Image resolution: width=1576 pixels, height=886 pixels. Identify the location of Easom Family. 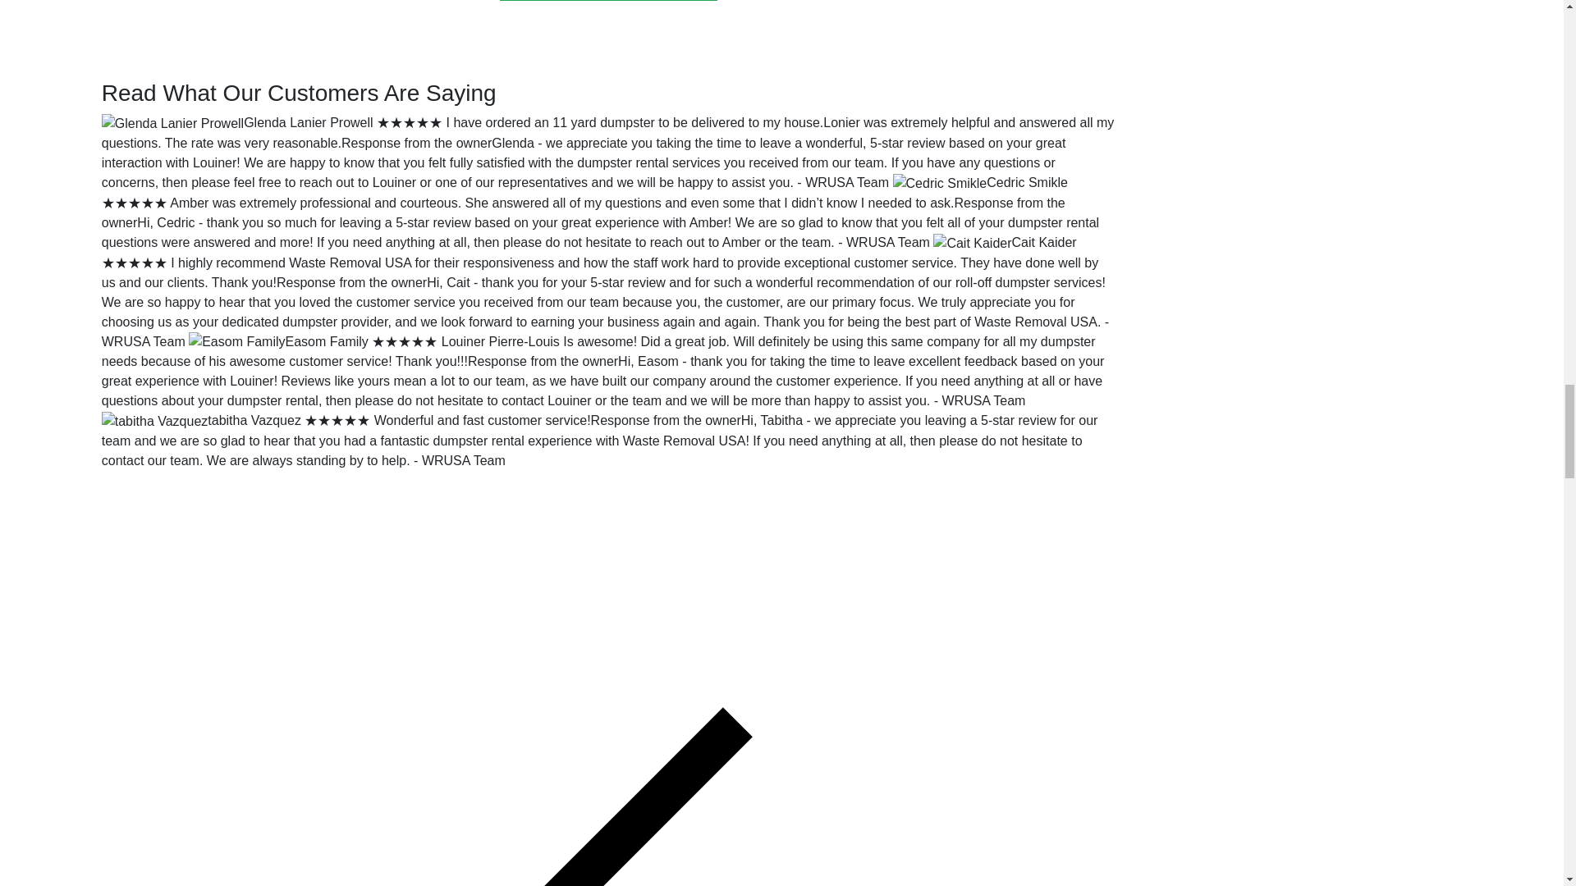
(327, 341).